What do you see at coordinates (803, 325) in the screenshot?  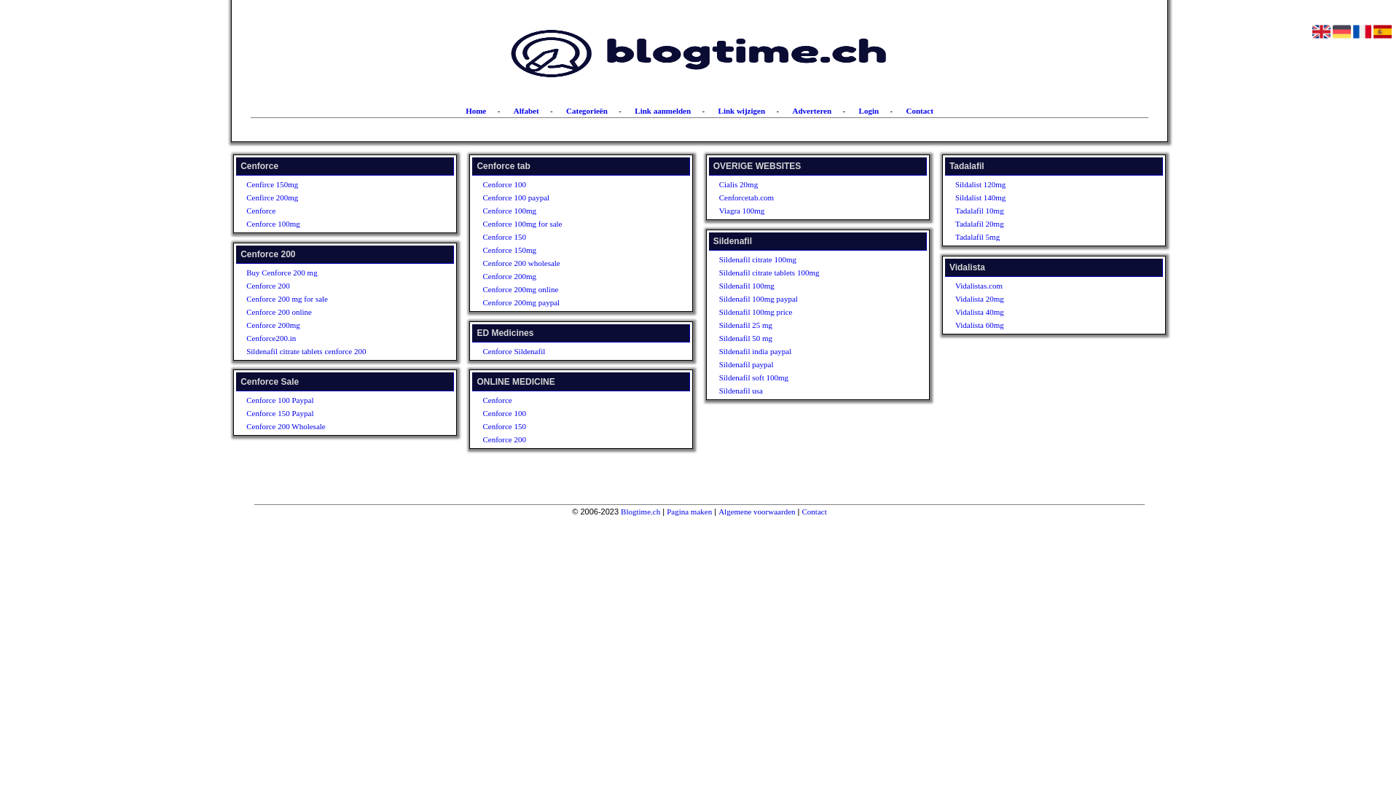 I see `Sildenafil 25 mg` at bounding box center [803, 325].